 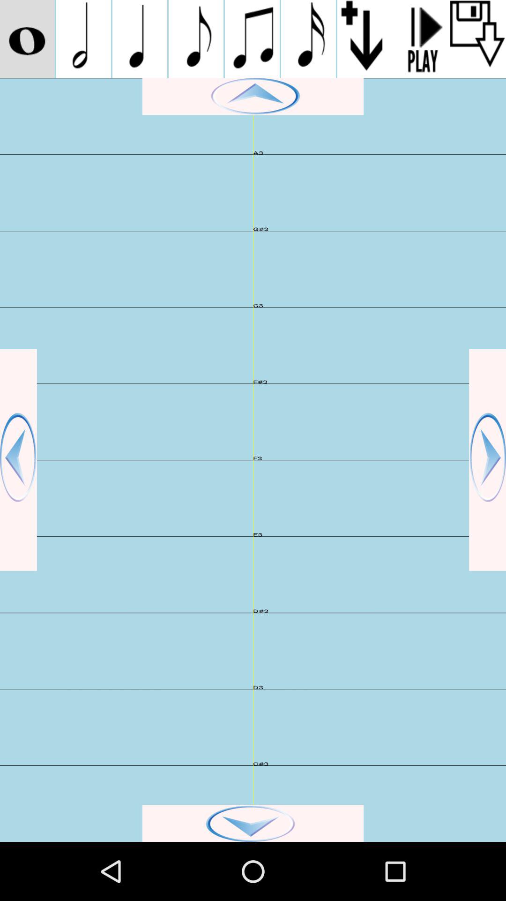 What do you see at coordinates (422, 39) in the screenshot?
I see `plays the song` at bounding box center [422, 39].